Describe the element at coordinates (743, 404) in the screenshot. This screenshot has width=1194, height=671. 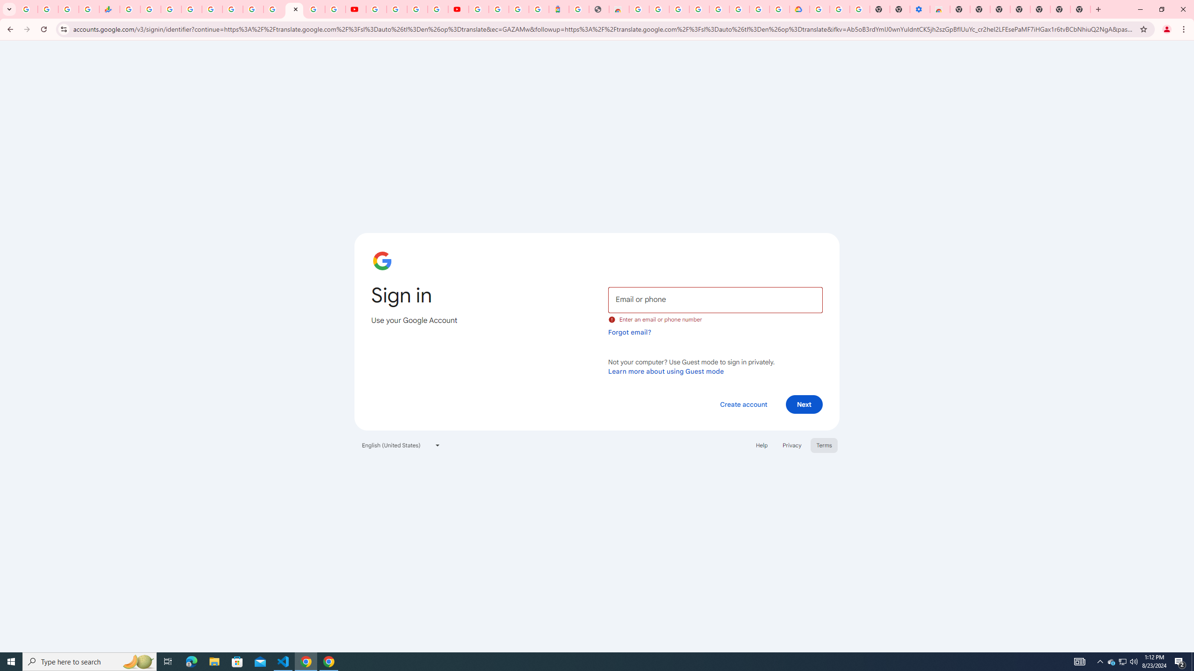
I see `Create account` at that location.